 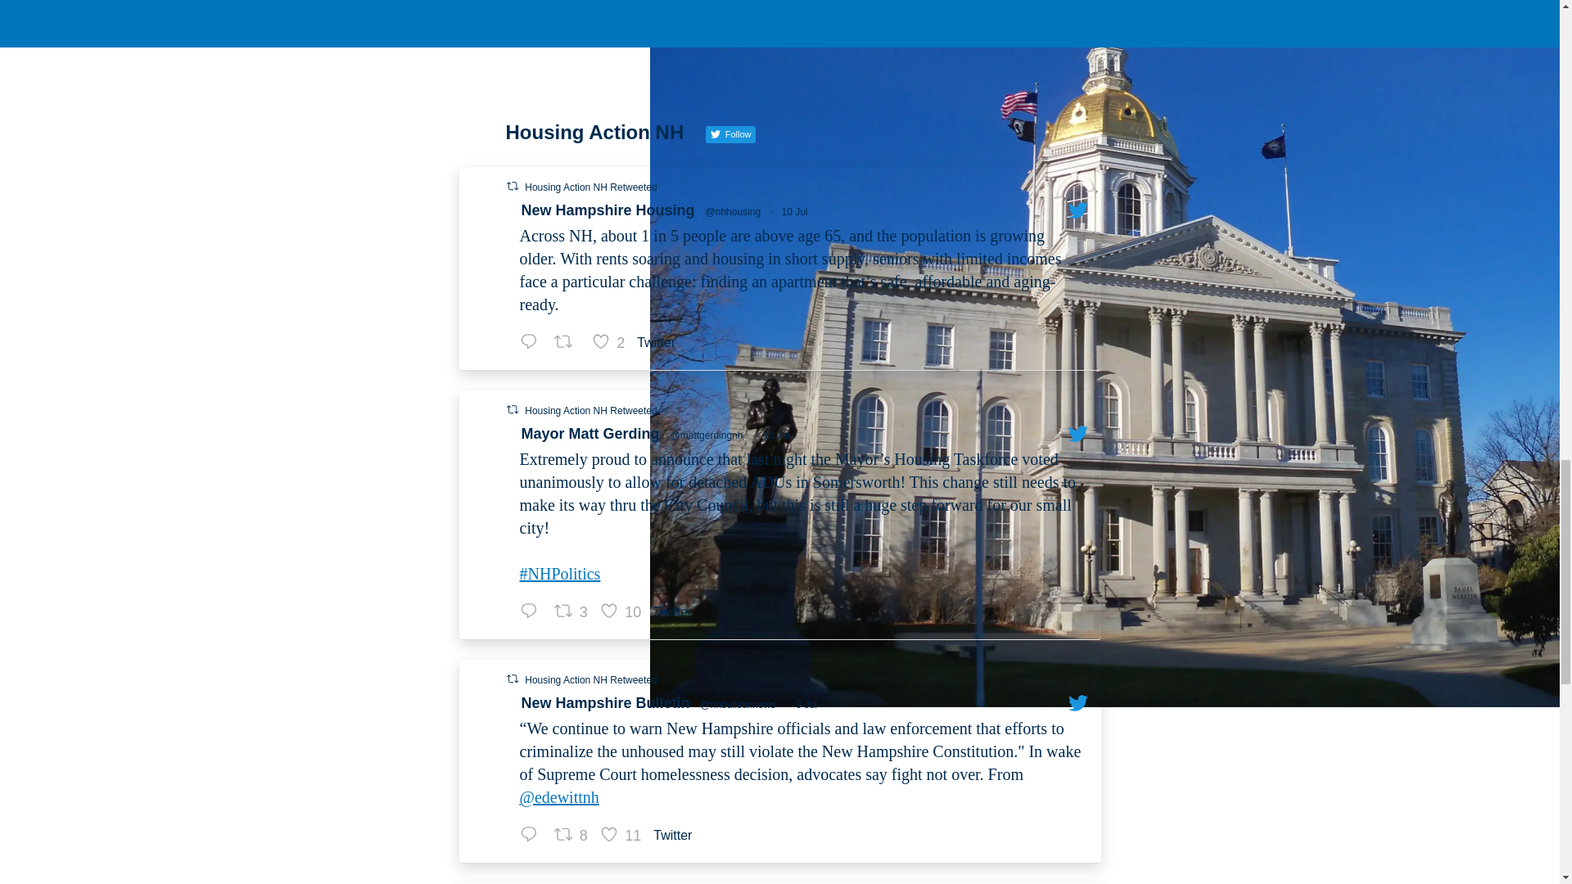 What do you see at coordinates (533, 342) in the screenshot?
I see `Retweet on Twitter` at bounding box center [533, 342].